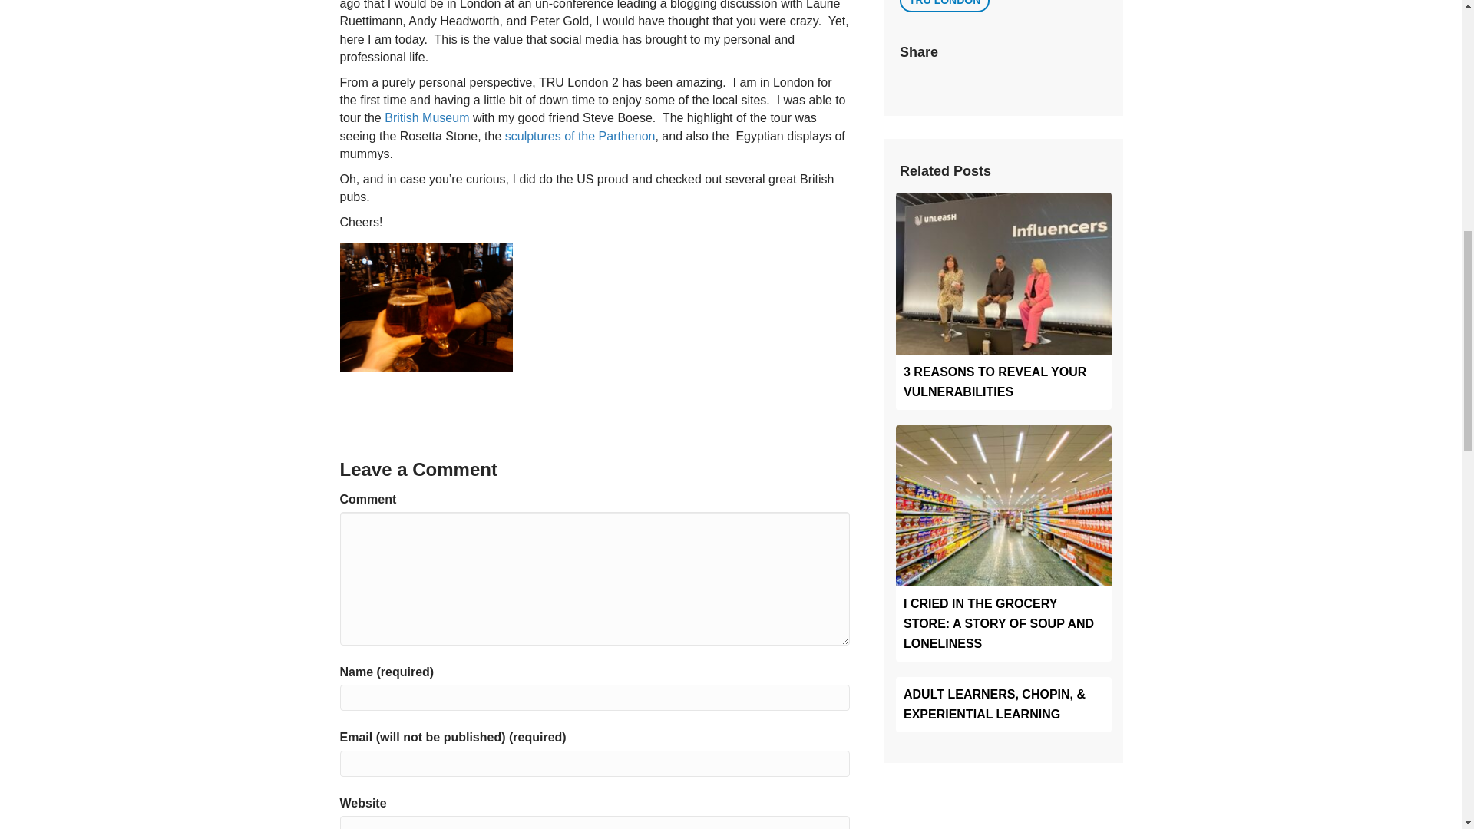 The height and width of the screenshot is (829, 1474). Describe the element at coordinates (998, 623) in the screenshot. I see `I Cried in the Grocery Store: A Story of Soup and Loneliness` at that location.